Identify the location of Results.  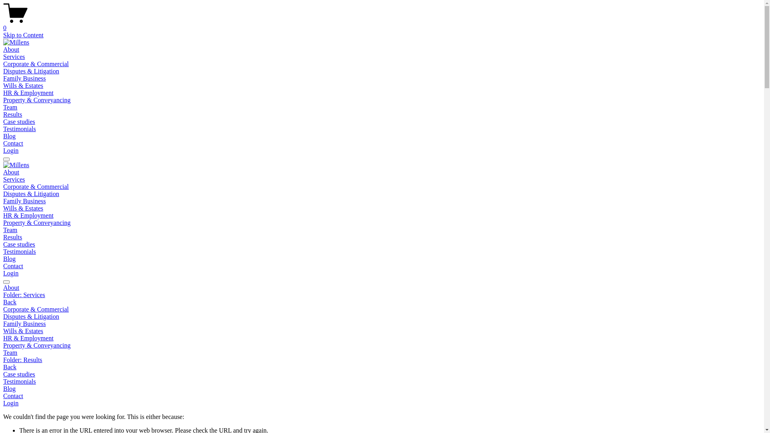
(13, 115).